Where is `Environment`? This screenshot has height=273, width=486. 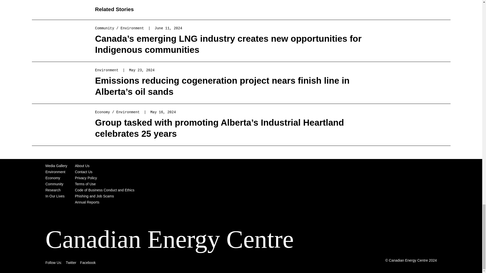 Environment is located at coordinates (107, 70).